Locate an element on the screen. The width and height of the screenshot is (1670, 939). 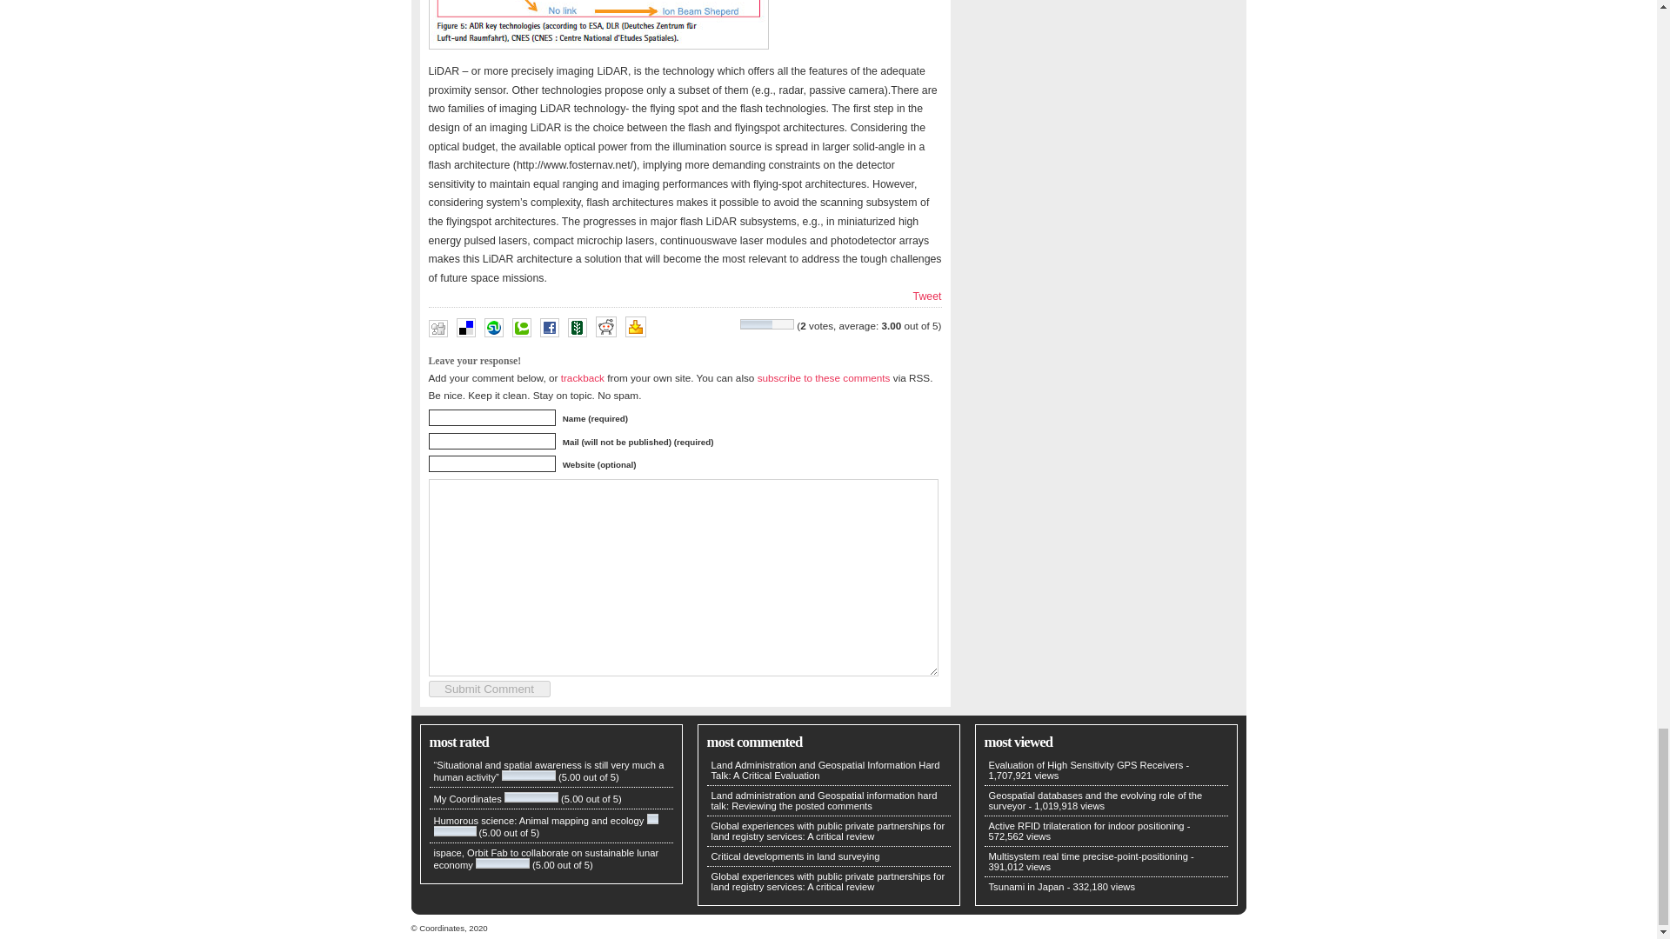
Submit Comment is located at coordinates (488, 689).